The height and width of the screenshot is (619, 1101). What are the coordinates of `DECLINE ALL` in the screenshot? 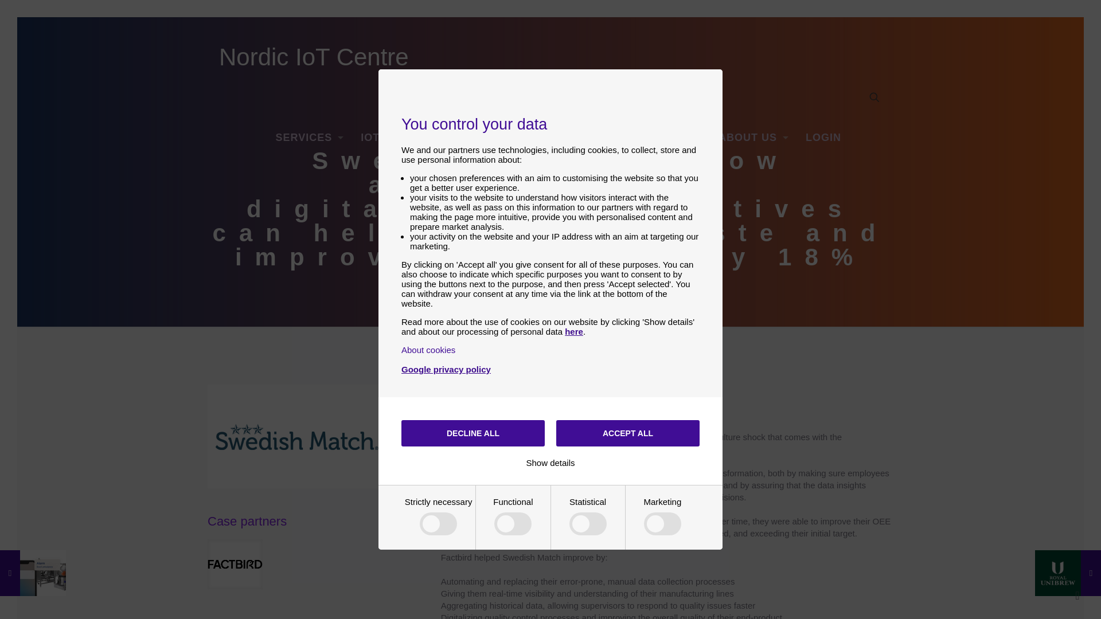 It's located at (473, 433).